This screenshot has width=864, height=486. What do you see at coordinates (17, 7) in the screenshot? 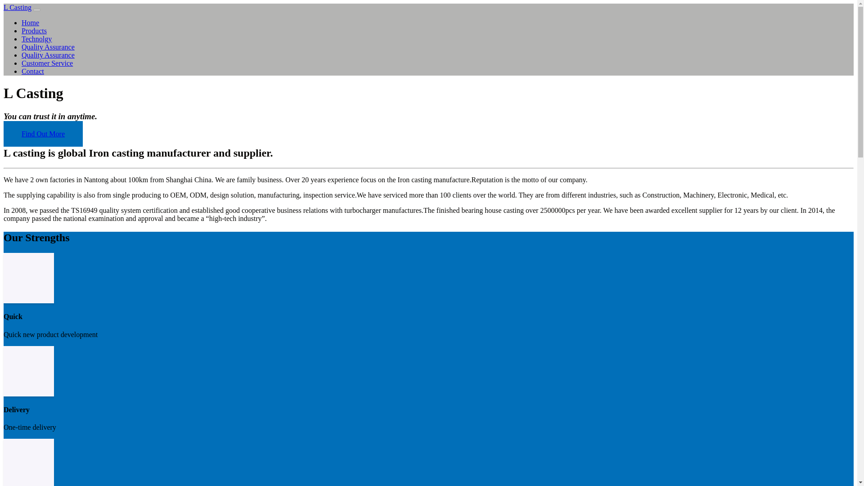
I see `L Casting` at bounding box center [17, 7].